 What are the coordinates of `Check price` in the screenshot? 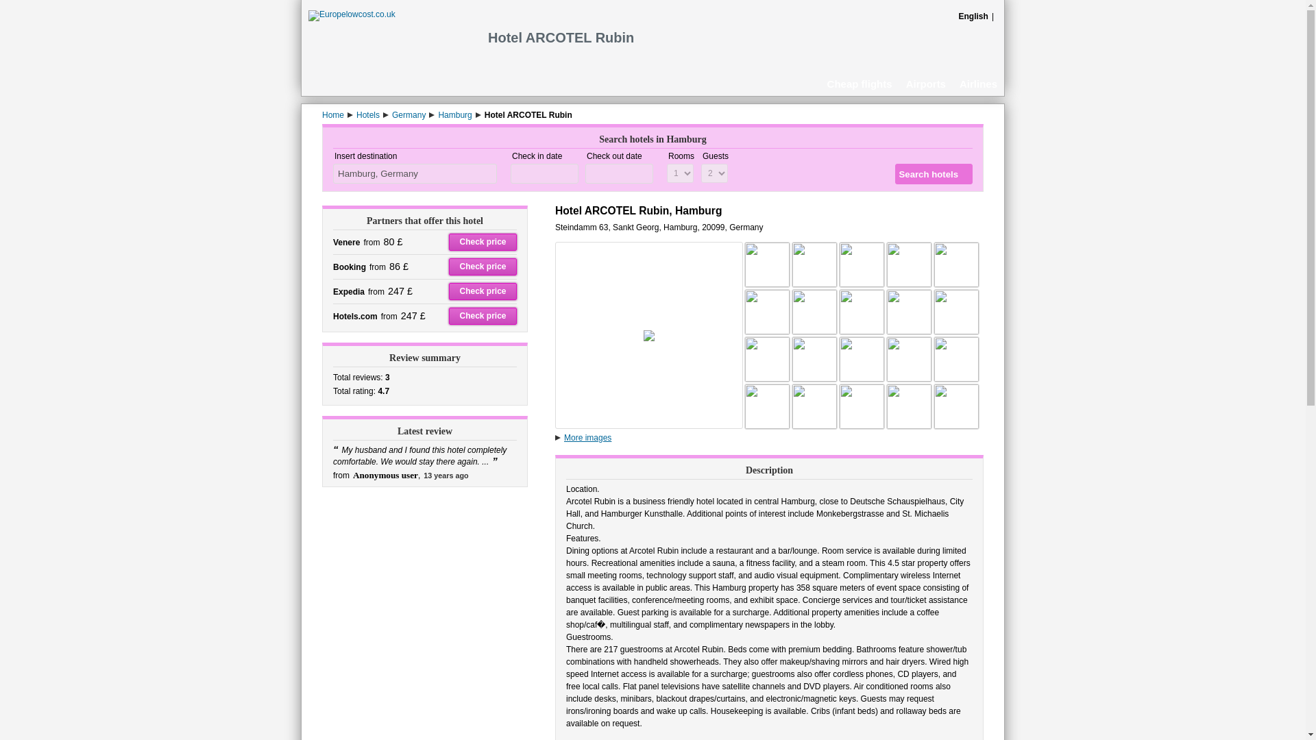 It's located at (483, 291).